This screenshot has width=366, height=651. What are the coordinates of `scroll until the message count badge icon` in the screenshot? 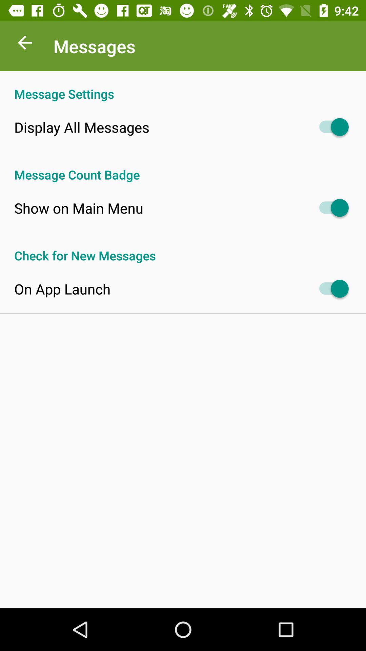 It's located at (183, 167).